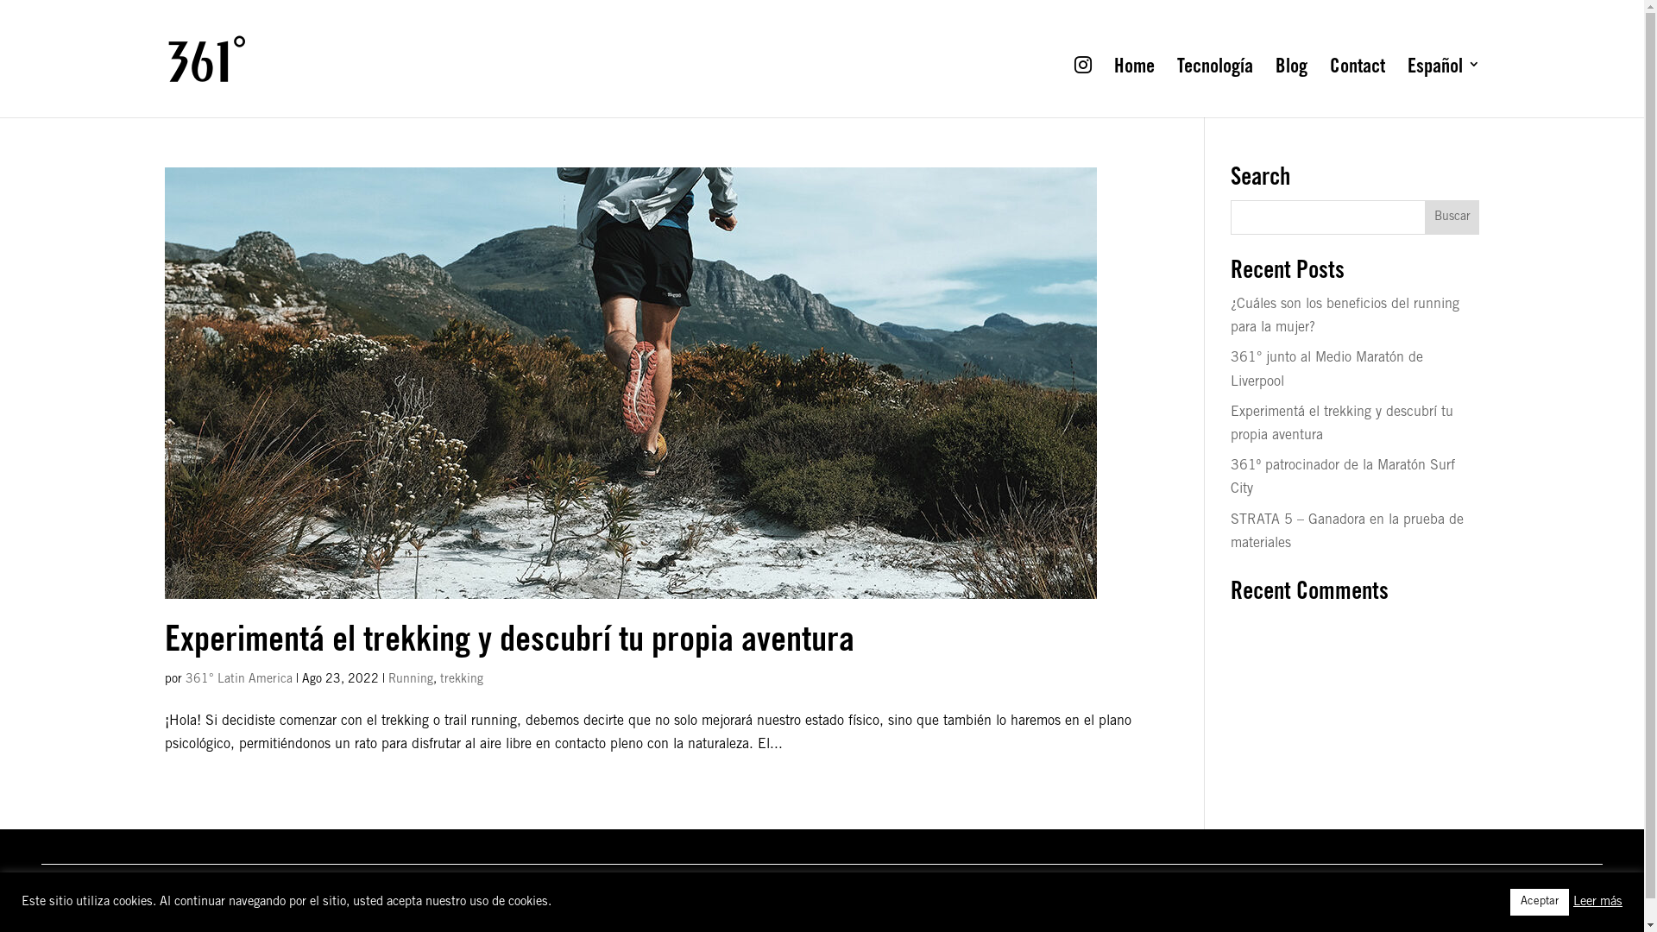 The image size is (1657, 932). What do you see at coordinates (411, 680) in the screenshot?
I see `Running` at bounding box center [411, 680].